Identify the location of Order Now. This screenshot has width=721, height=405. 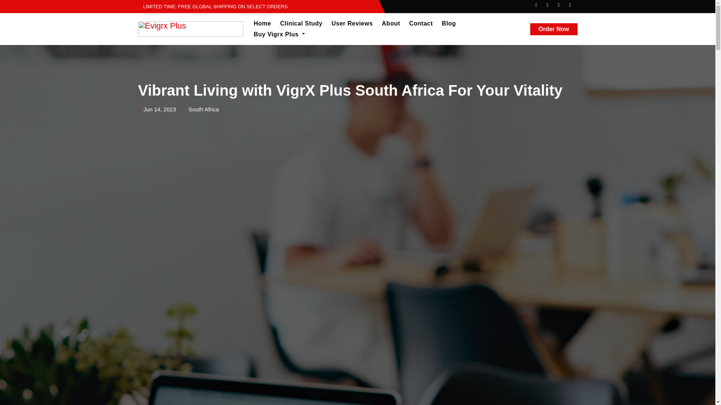
(554, 29).